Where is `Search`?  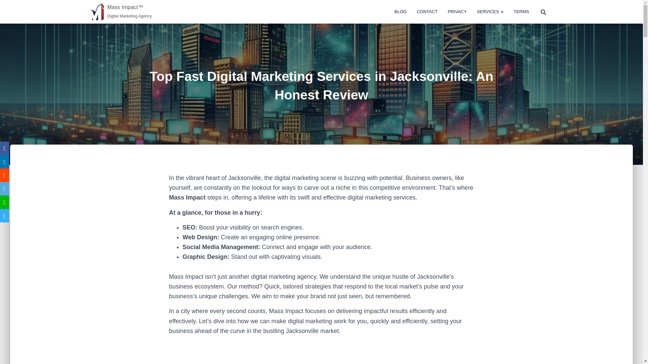
Search is located at coordinates (7, 7).